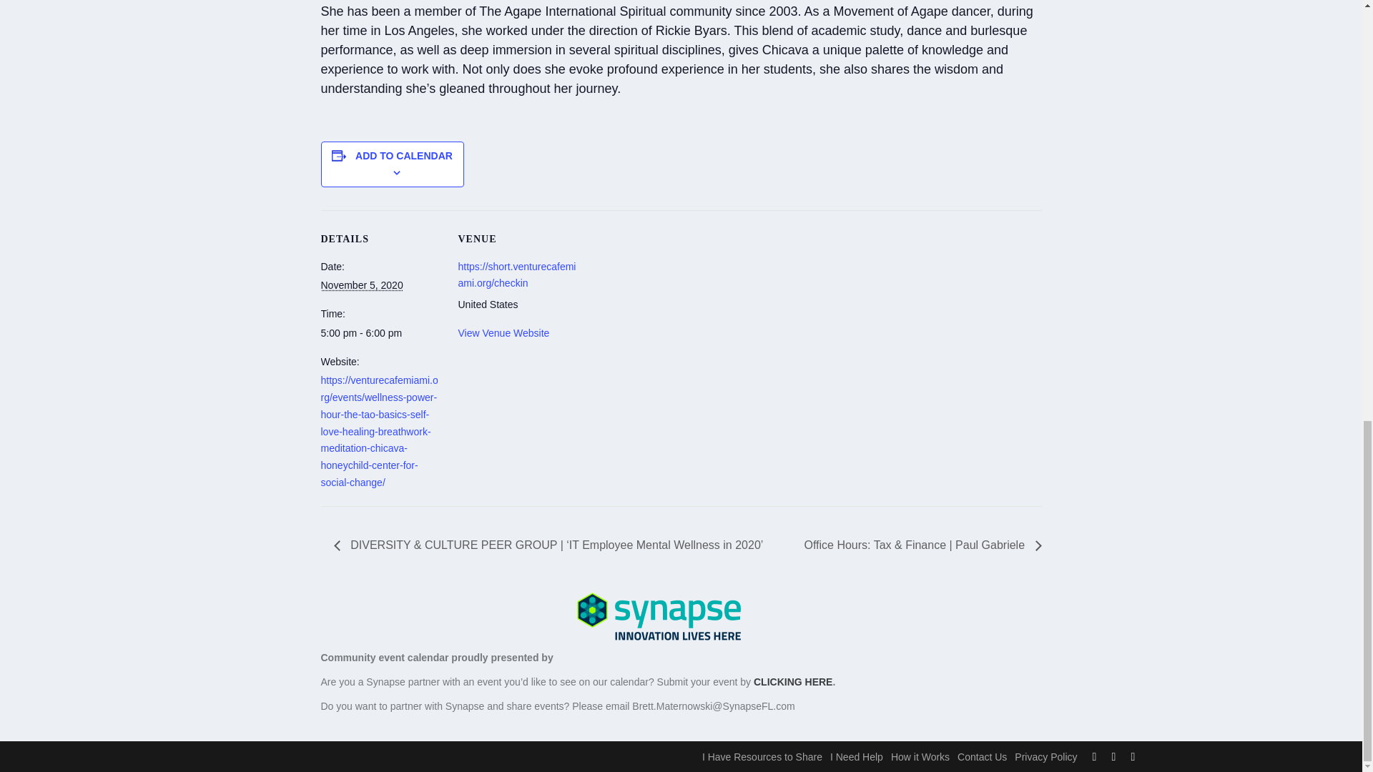  What do you see at coordinates (380, 333) in the screenshot?
I see `2020-11-05` at bounding box center [380, 333].